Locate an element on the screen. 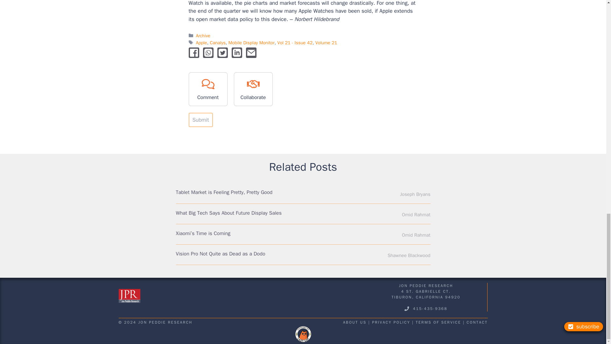 The width and height of the screenshot is (611, 344). TERMS OF SERVICE is located at coordinates (439, 322).